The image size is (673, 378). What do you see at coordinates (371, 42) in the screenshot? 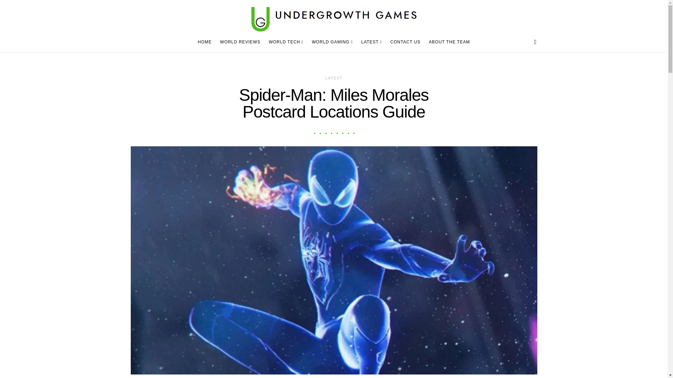
I see `LATEST` at bounding box center [371, 42].